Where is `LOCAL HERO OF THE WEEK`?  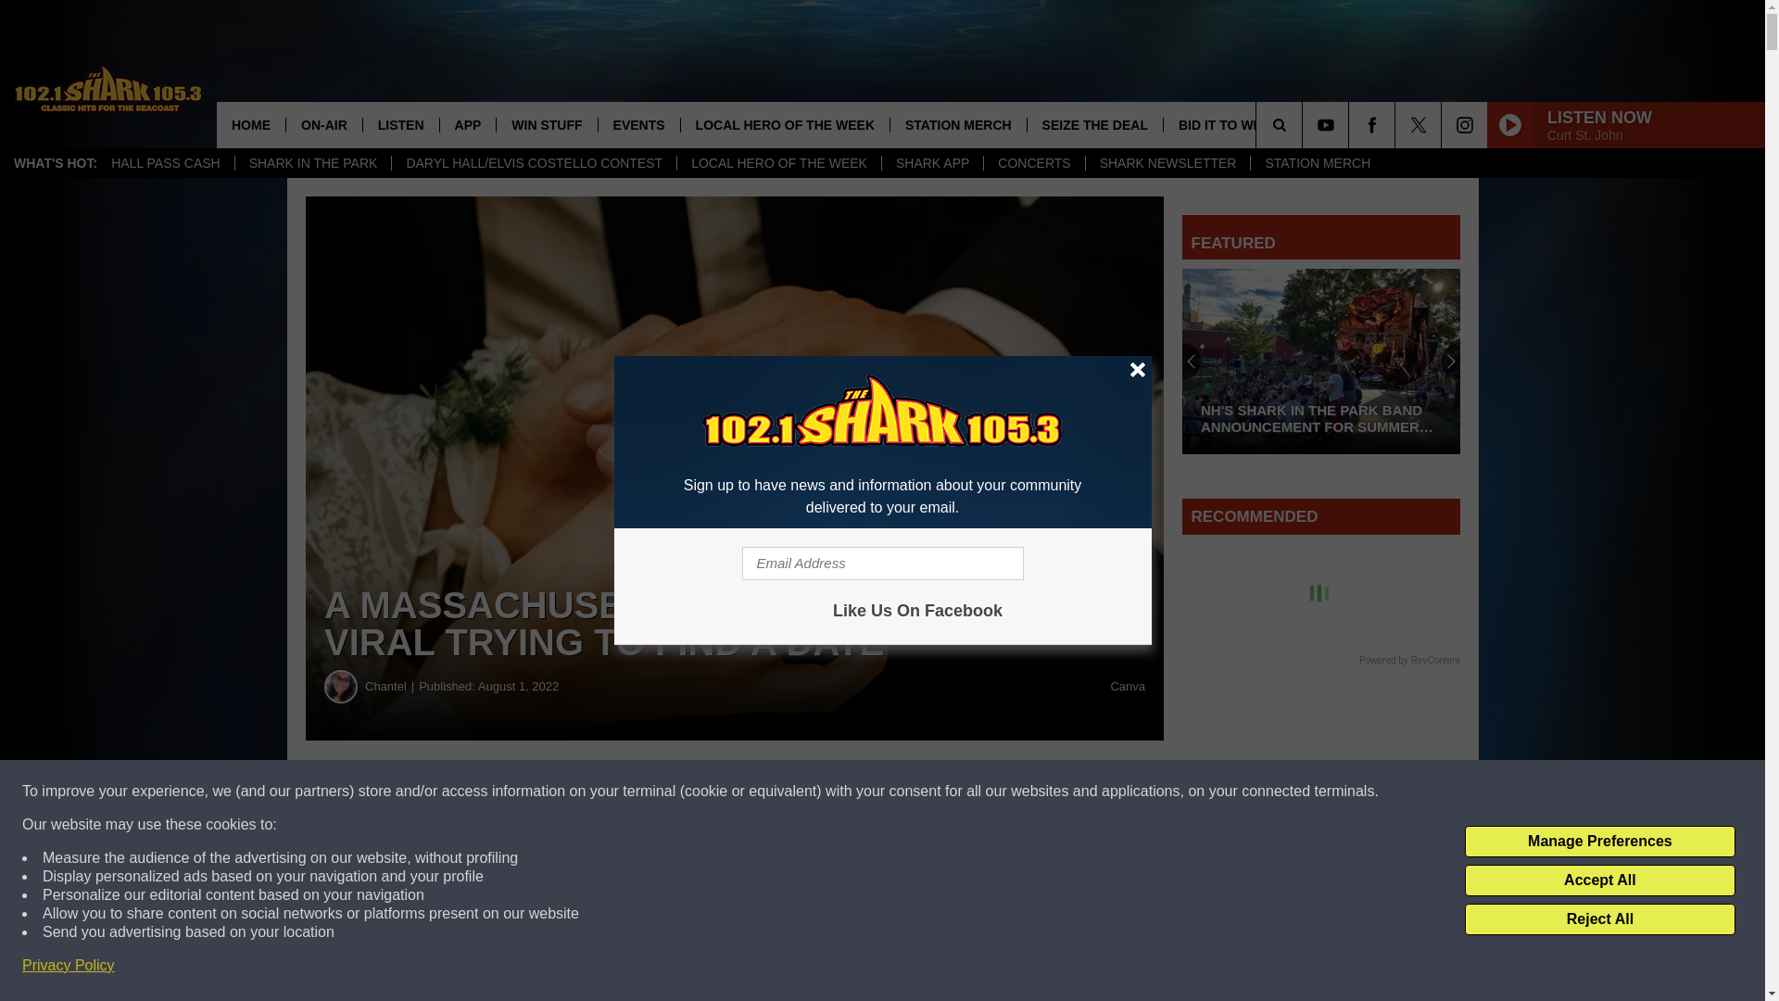 LOCAL HERO OF THE WEEK is located at coordinates (778, 163).